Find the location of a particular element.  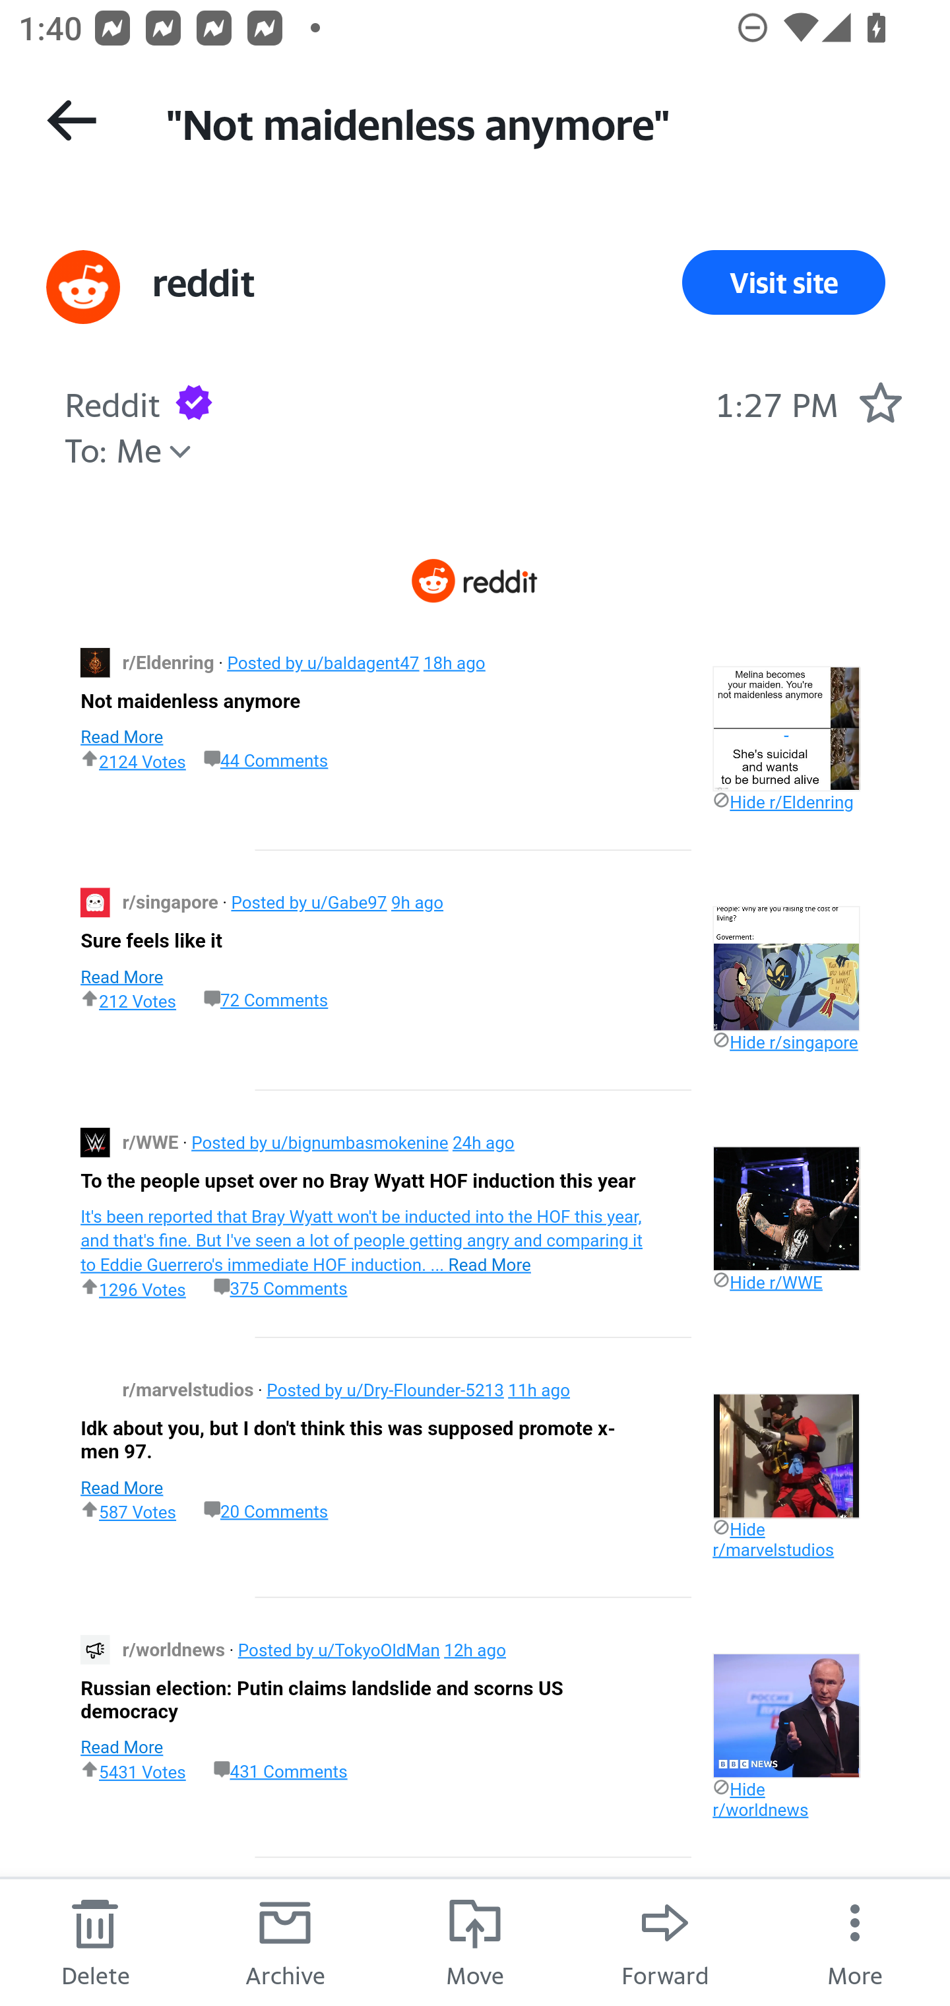

r/worldnews is located at coordinates (175, 1650).